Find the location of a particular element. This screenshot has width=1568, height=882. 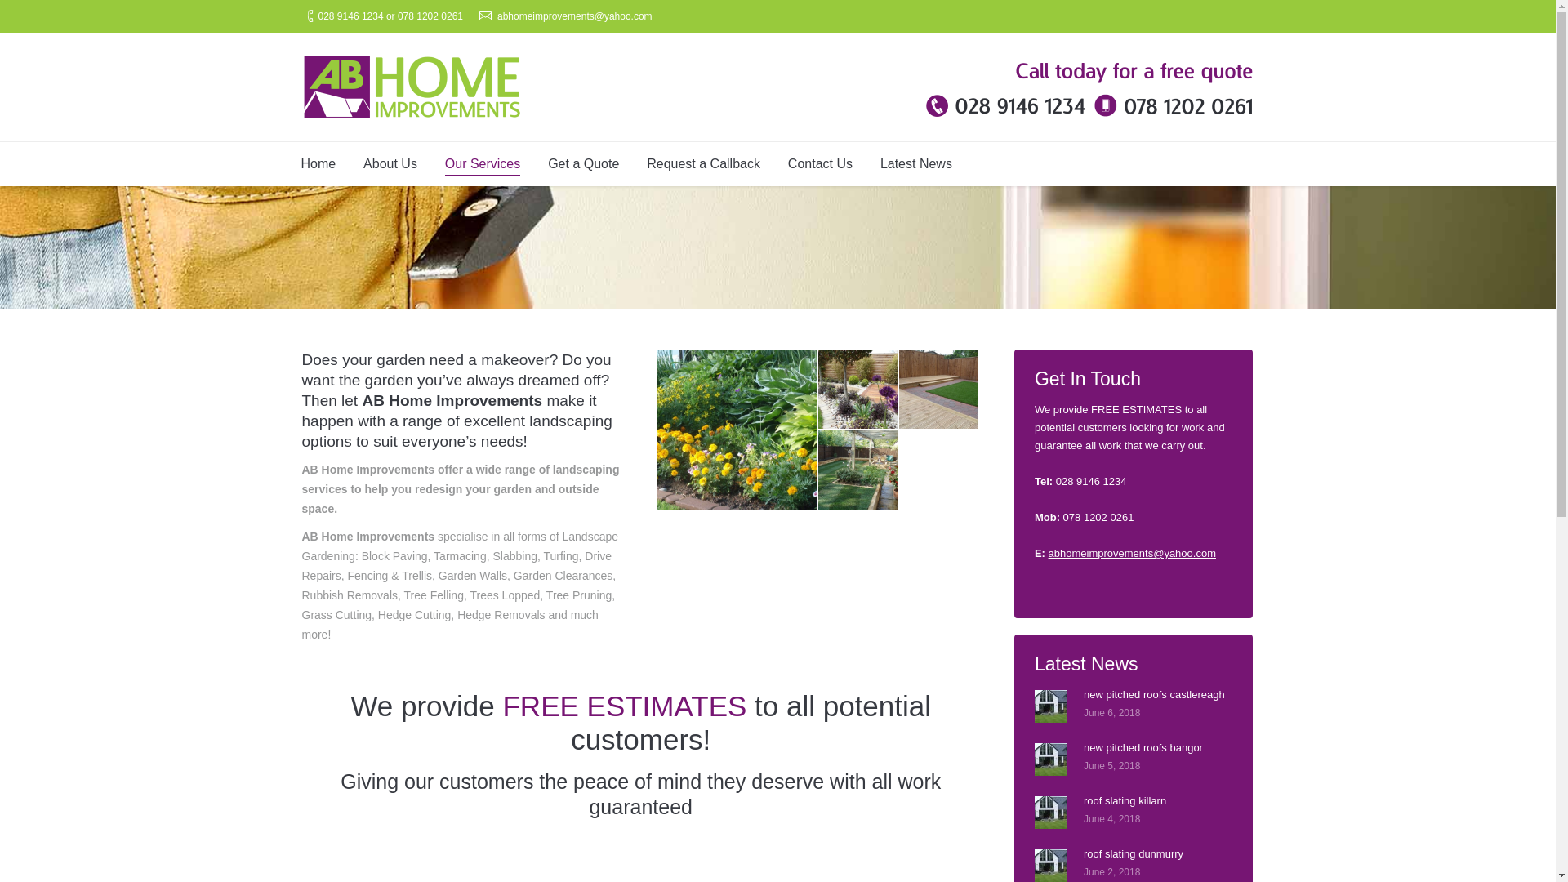

Latest News is located at coordinates (916, 165).